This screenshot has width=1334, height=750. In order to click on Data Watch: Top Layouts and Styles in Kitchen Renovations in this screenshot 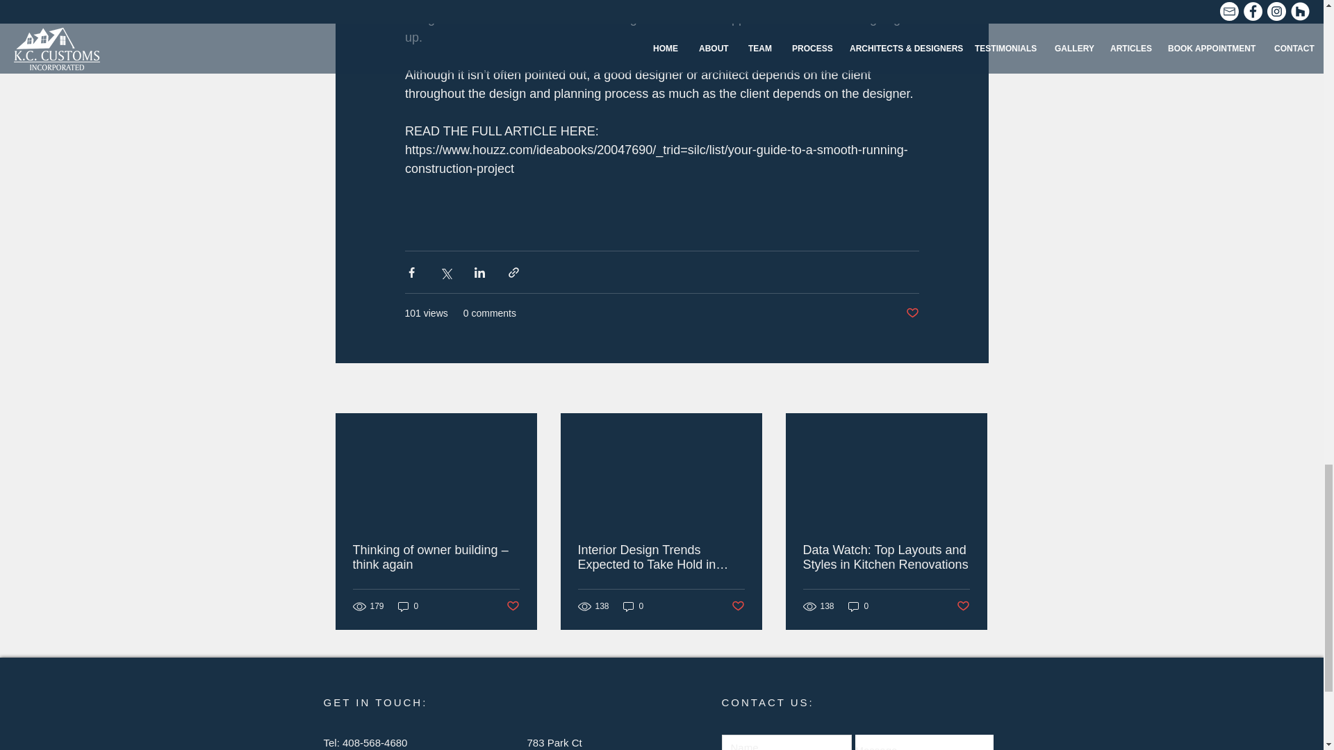, I will do `click(886, 557)`.